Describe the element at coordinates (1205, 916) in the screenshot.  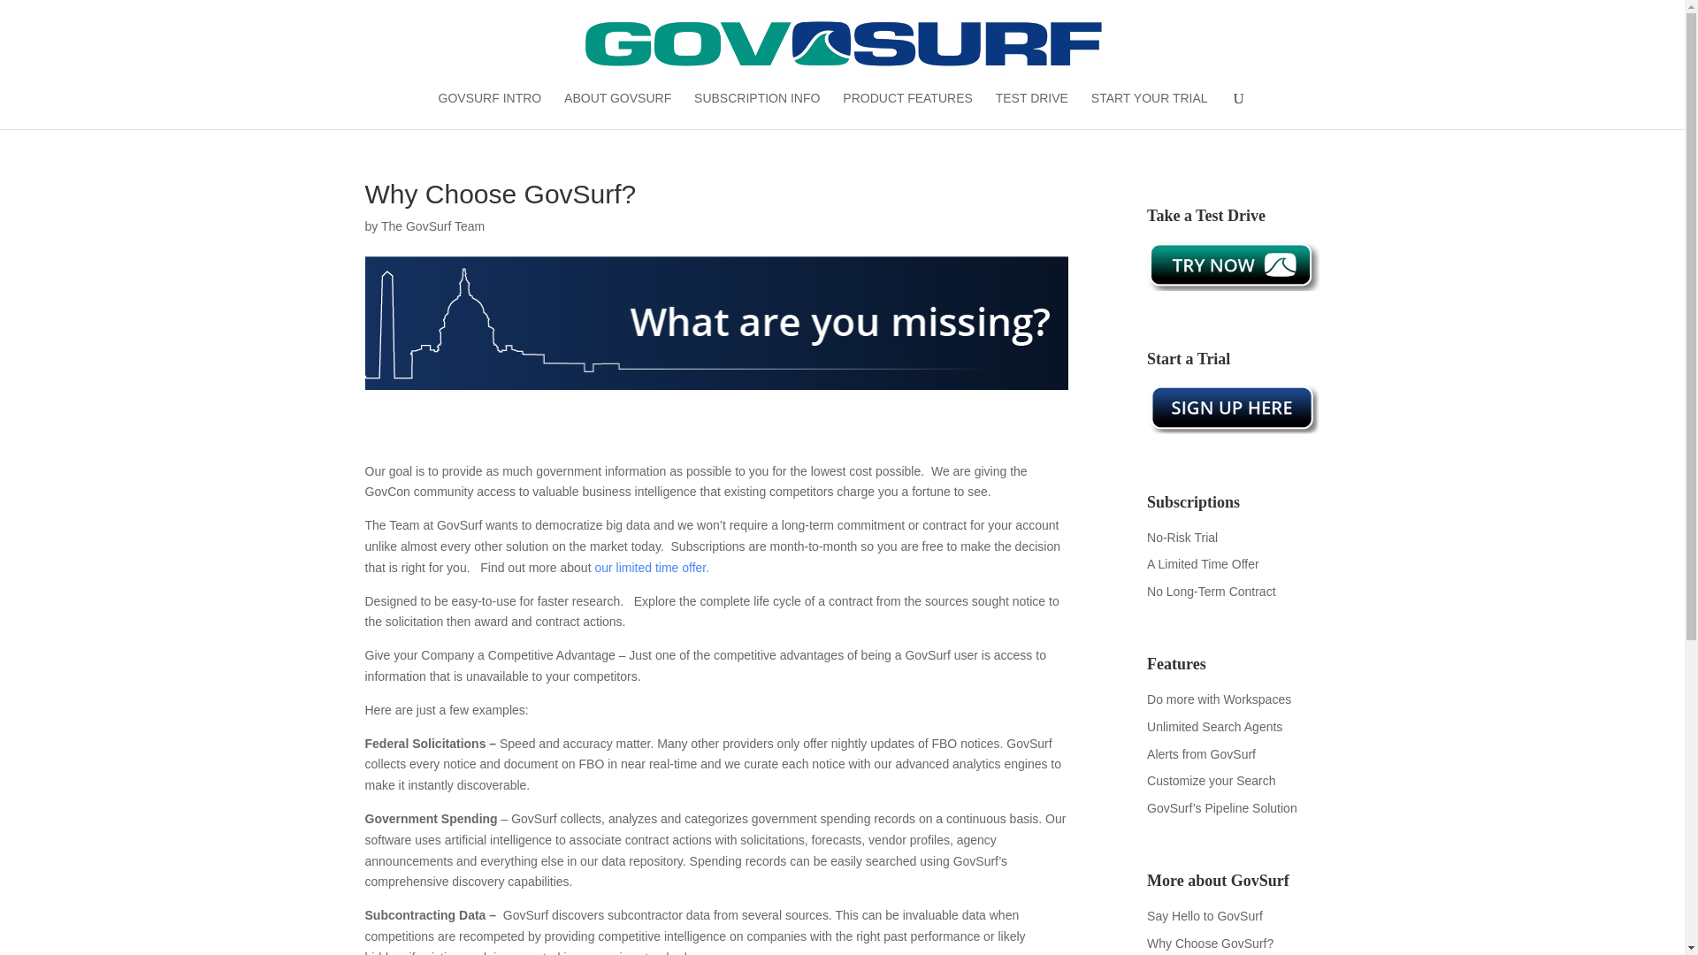
I see `Say Hello to GovSurf` at that location.